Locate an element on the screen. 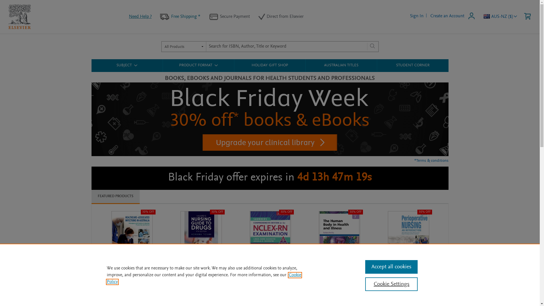  Black Friday Week is located at coordinates (270, 155).